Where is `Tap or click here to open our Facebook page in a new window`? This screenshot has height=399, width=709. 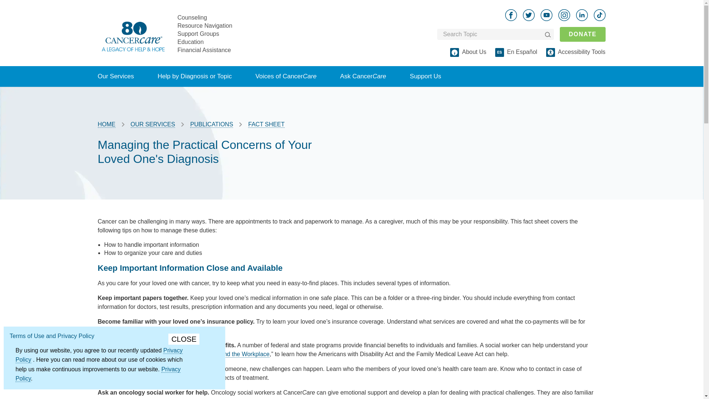
Tap or click here to open our Facebook page in a new window is located at coordinates (511, 15).